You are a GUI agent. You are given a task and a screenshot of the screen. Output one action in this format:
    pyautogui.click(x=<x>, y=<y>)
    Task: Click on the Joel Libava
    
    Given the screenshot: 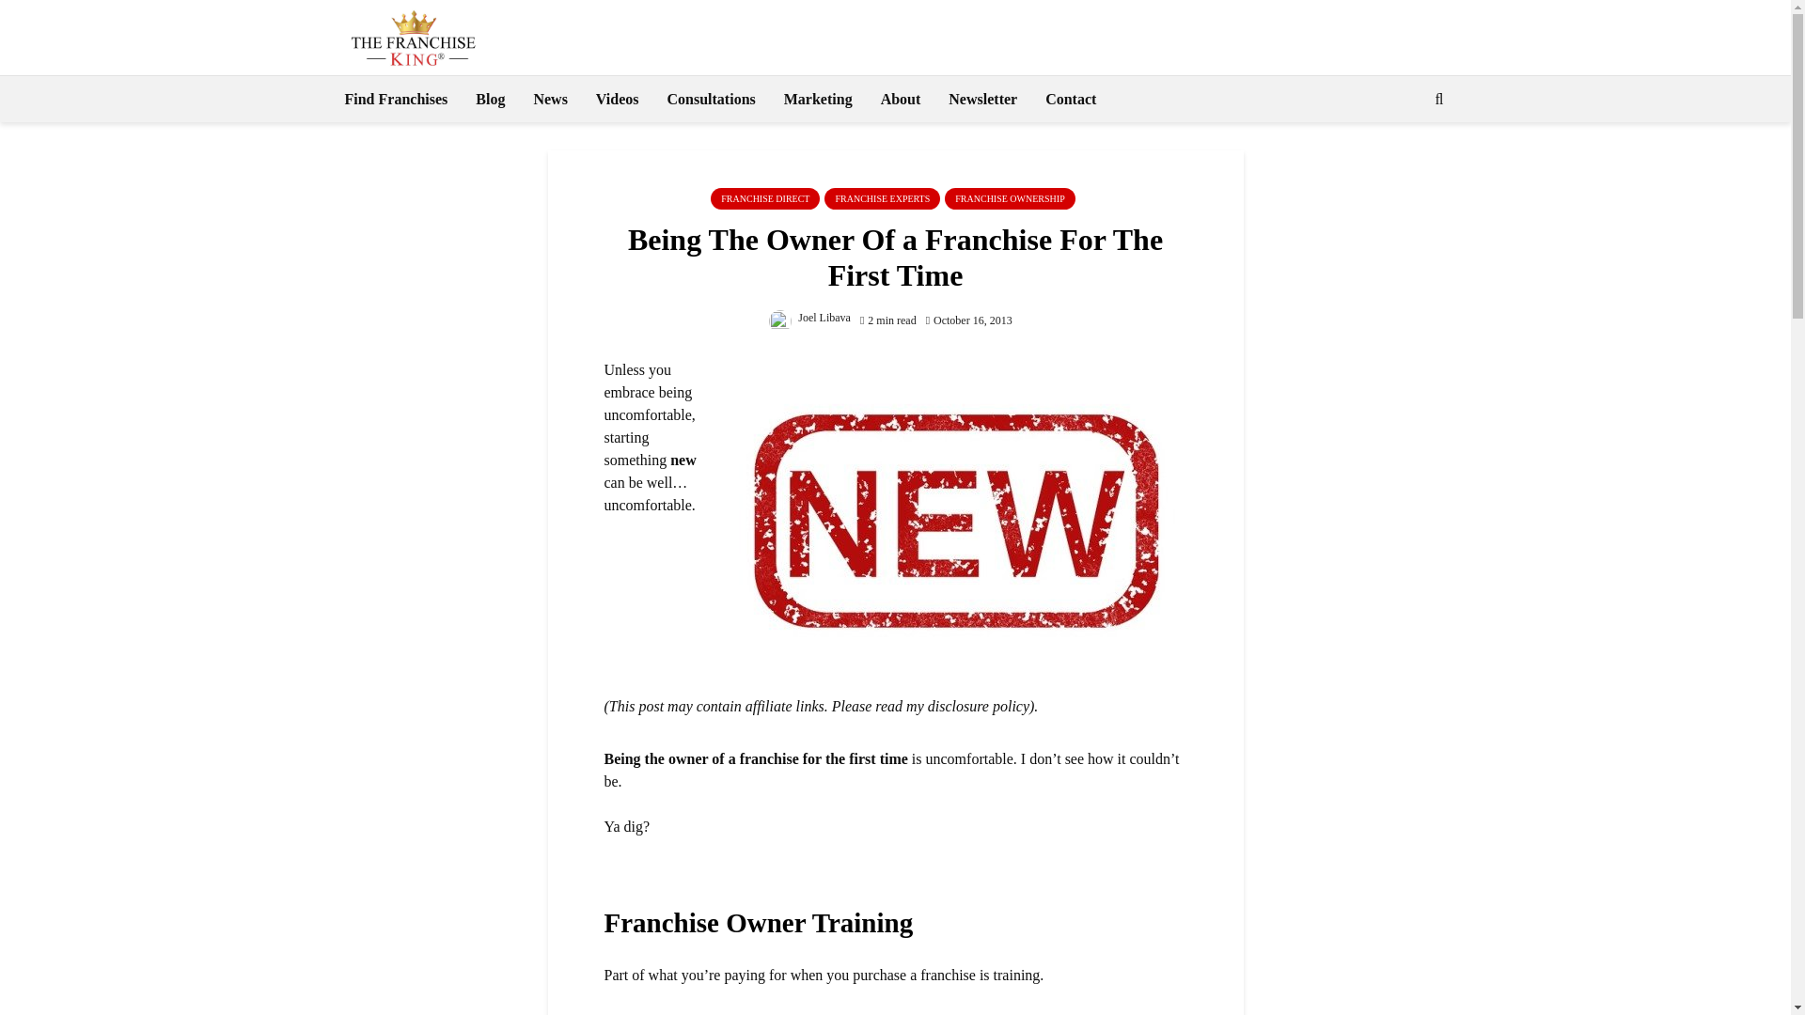 What is the action you would take?
    pyautogui.click(x=808, y=317)
    